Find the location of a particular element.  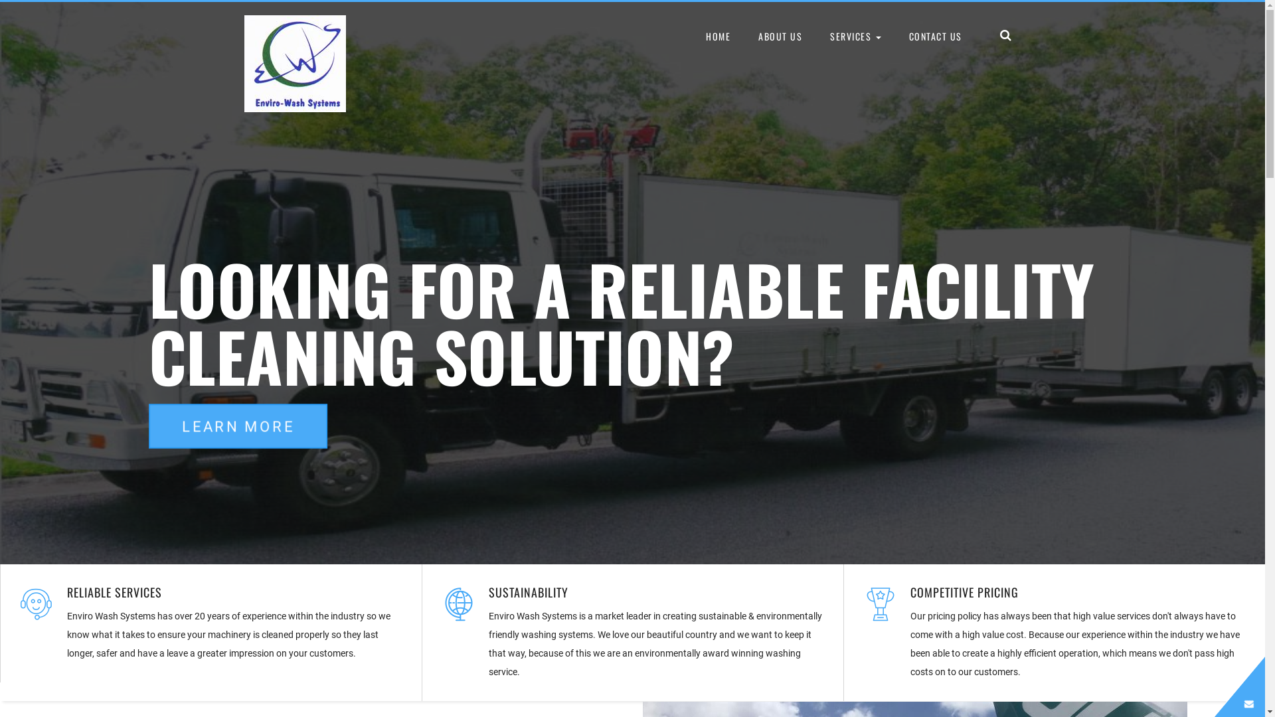

CONTACT US is located at coordinates (935, 37).